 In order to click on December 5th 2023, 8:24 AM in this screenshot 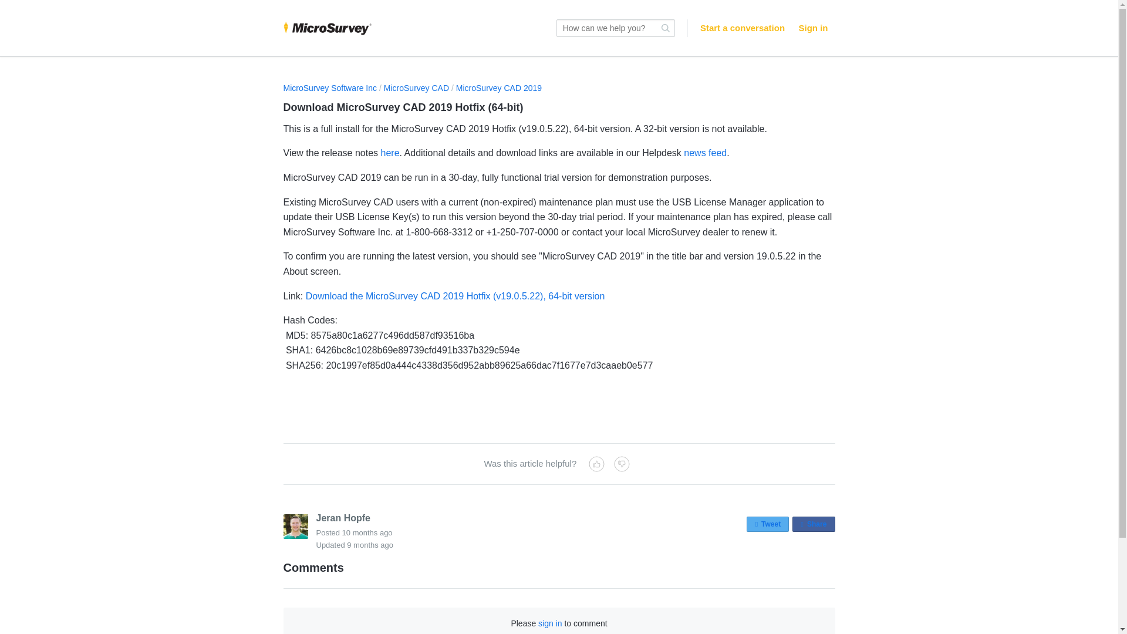, I will do `click(390, 153)`.